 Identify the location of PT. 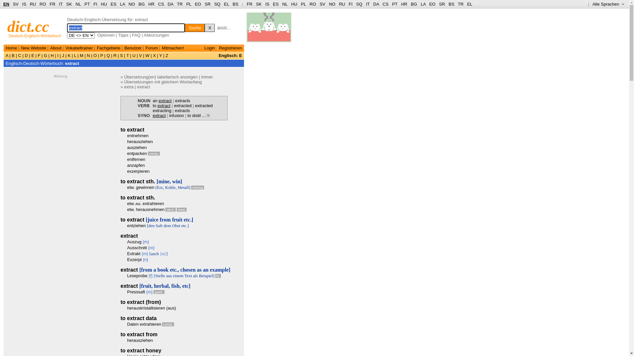
(395, 4).